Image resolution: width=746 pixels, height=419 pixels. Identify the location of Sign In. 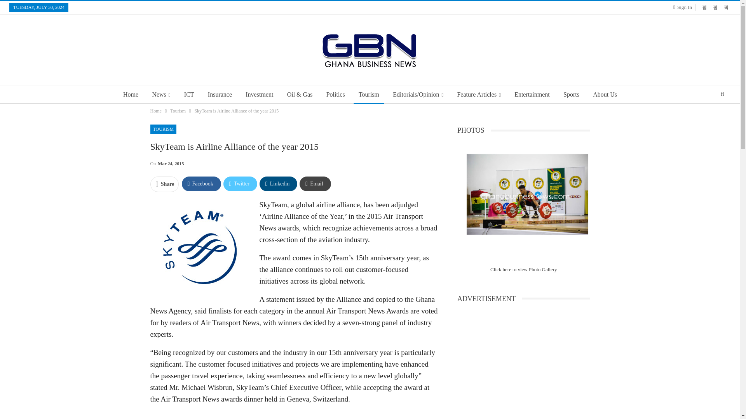
(684, 7).